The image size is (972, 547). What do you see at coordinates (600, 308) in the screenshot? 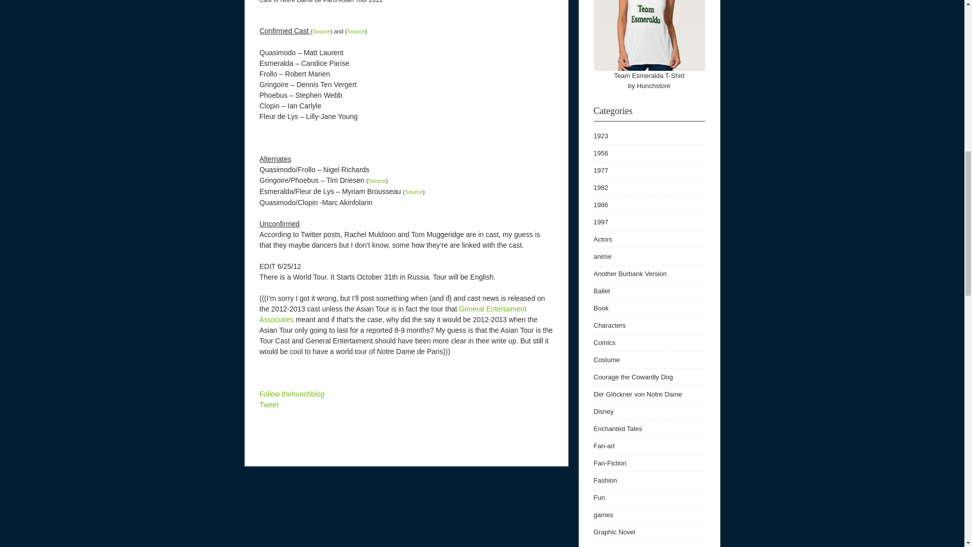
I see `Book` at bounding box center [600, 308].